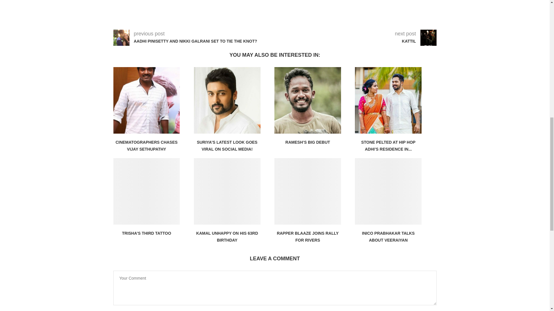 This screenshot has height=311, width=554. What do you see at coordinates (308, 191) in the screenshot?
I see `Rapper Blaaze Joins Rally for Rivers` at bounding box center [308, 191].